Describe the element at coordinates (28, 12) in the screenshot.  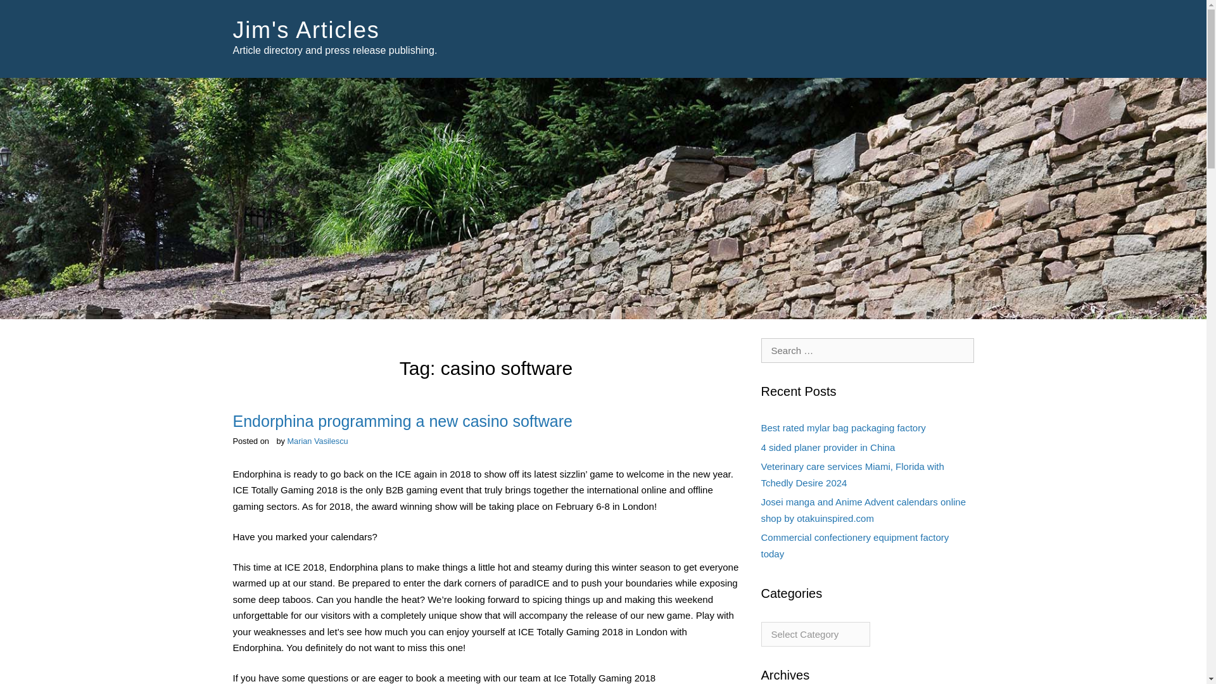
I see `Search` at that location.